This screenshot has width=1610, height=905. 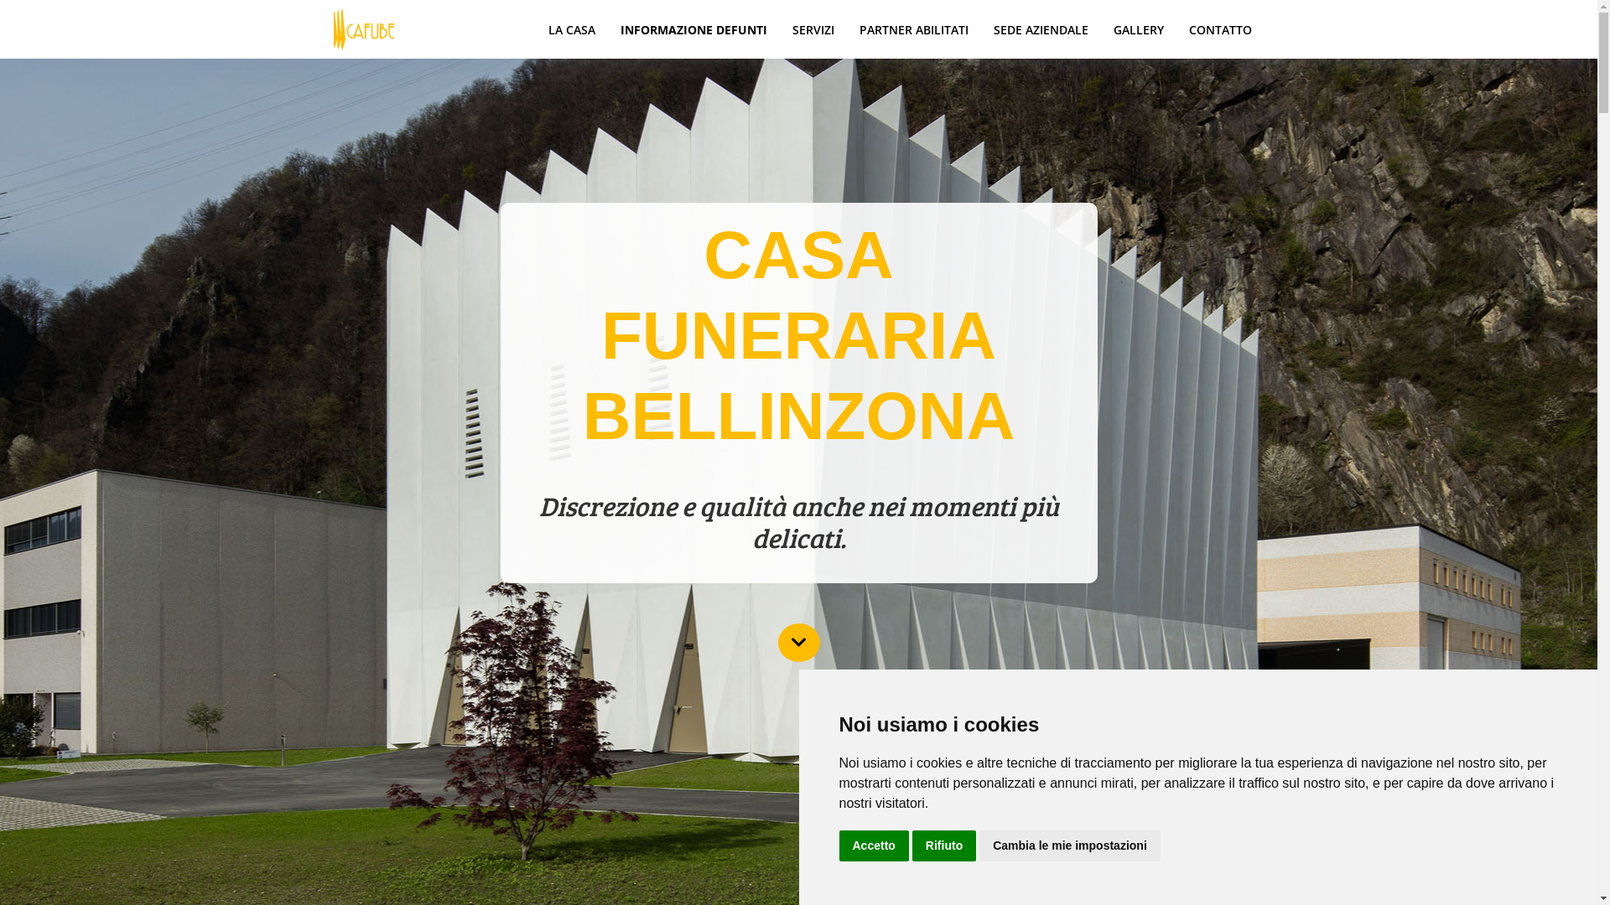 I want to click on Rifiuto, so click(x=944, y=846).